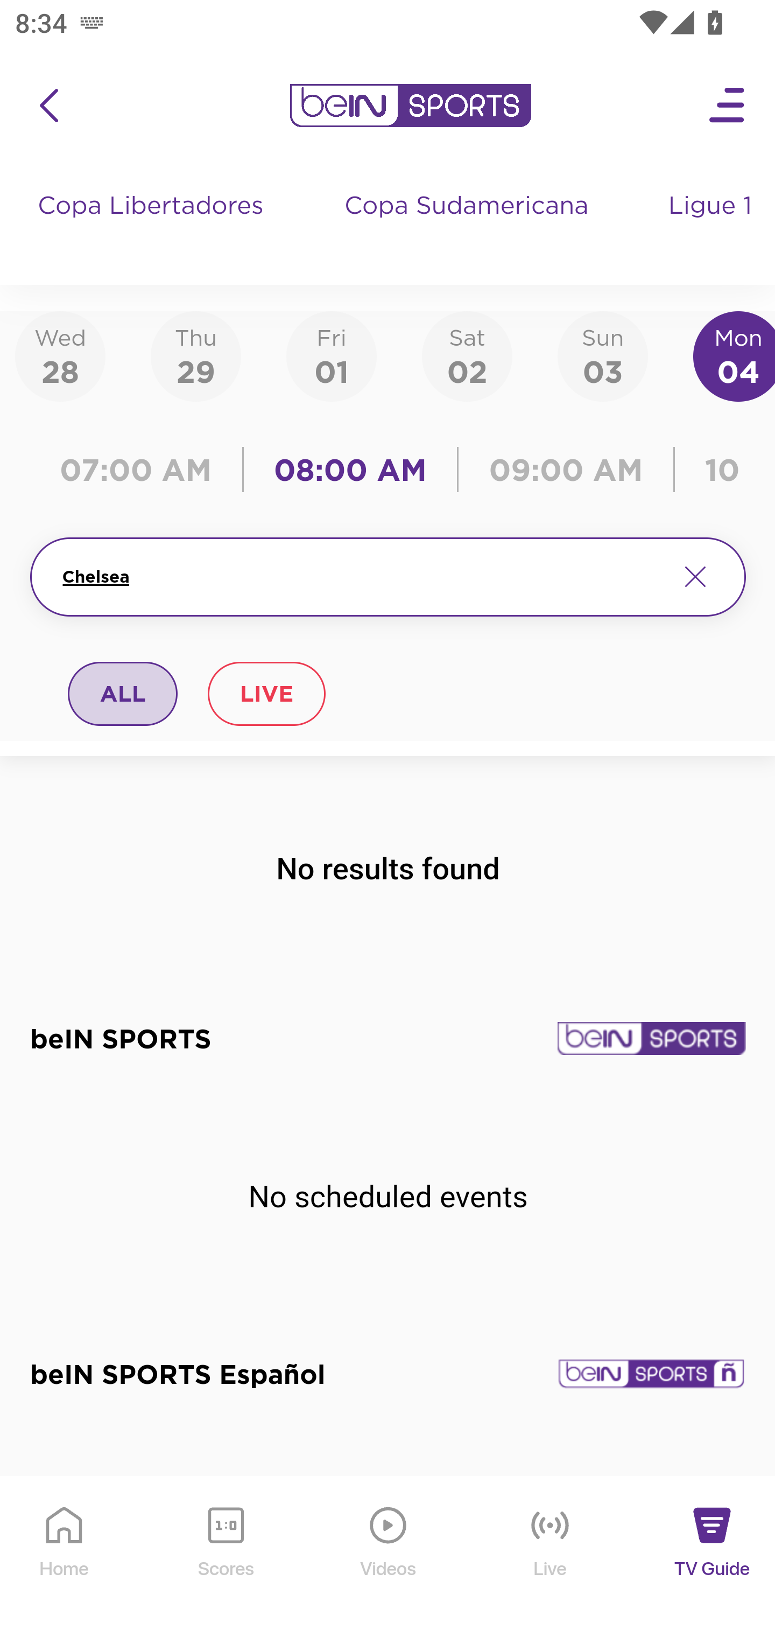  Describe the element at coordinates (603, 355) in the screenshot. I see `Sun03` at that location.